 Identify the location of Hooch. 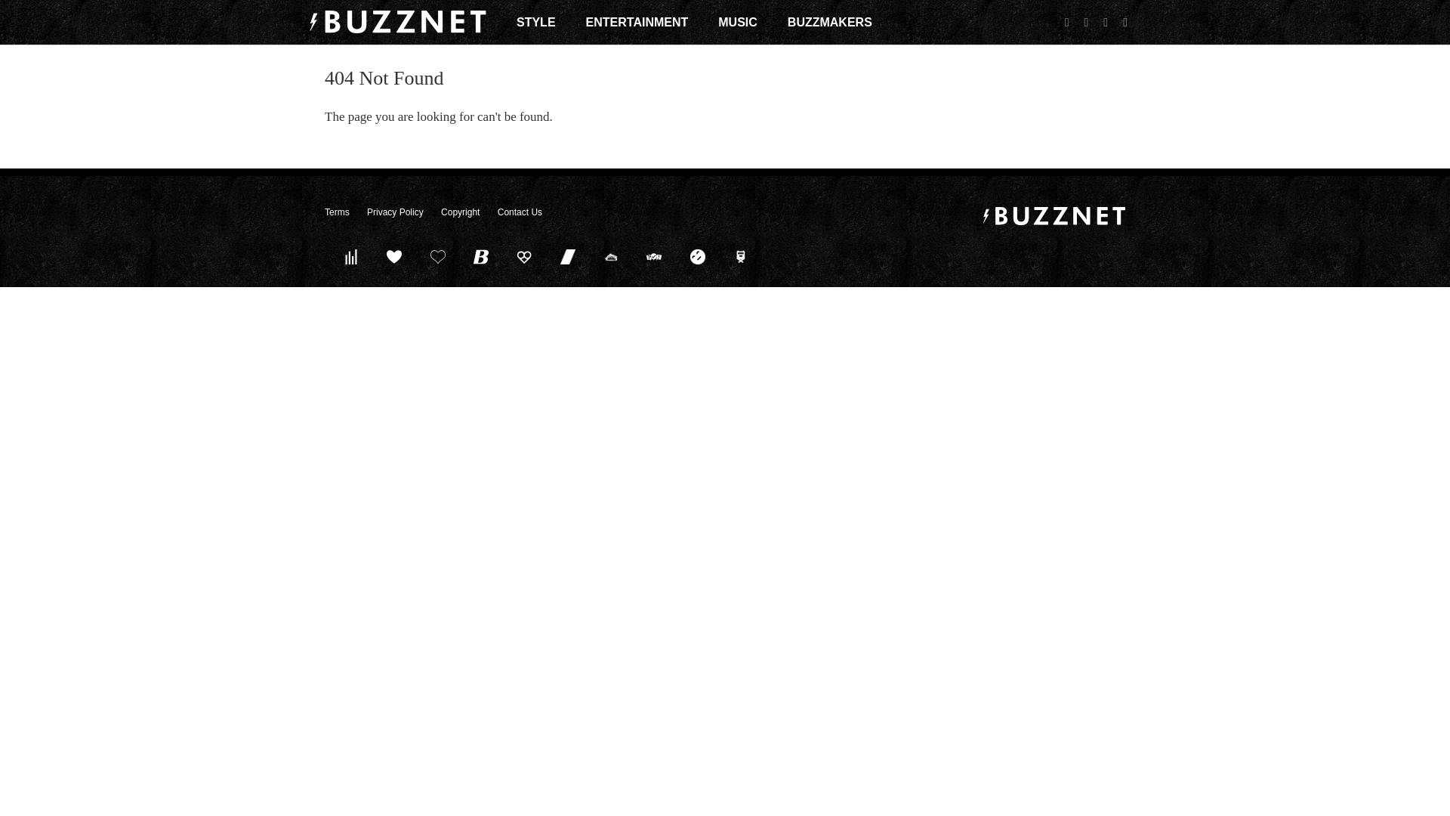
(524, 256).